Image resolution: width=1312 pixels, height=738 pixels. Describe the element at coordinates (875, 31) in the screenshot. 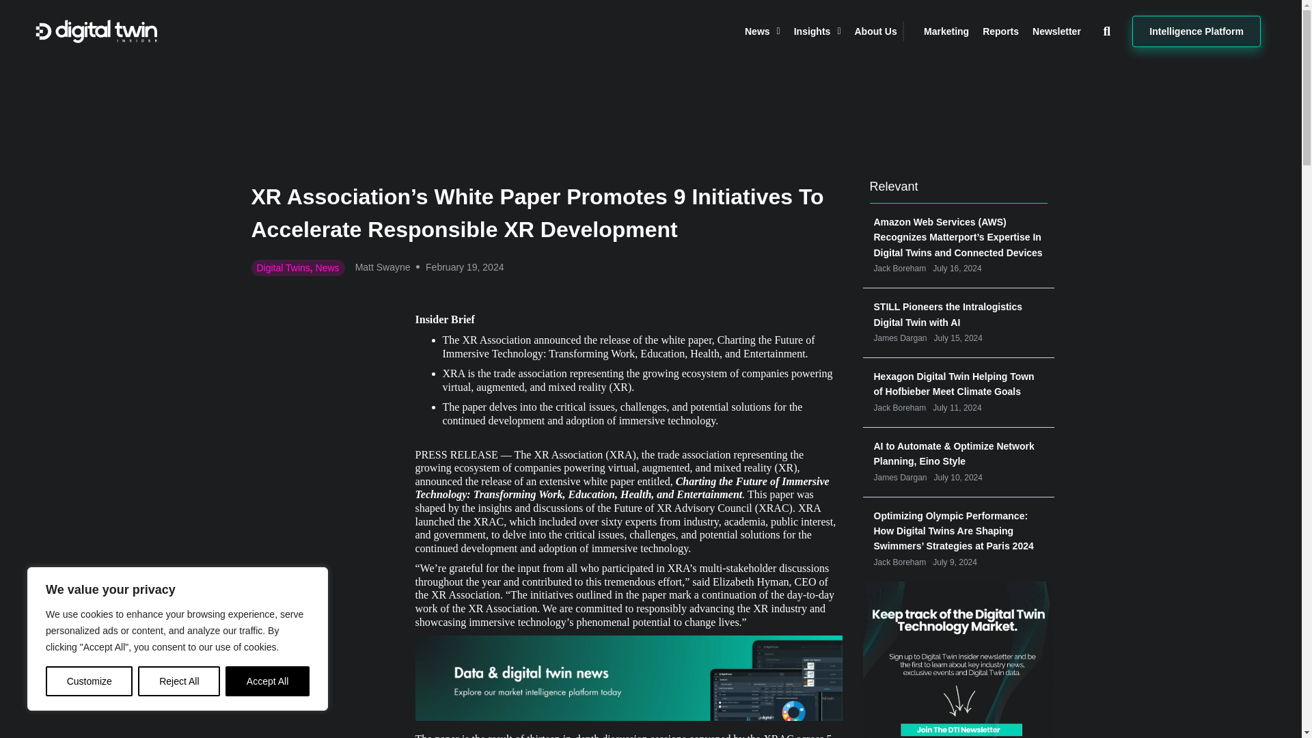

I see `About Us` at that location.